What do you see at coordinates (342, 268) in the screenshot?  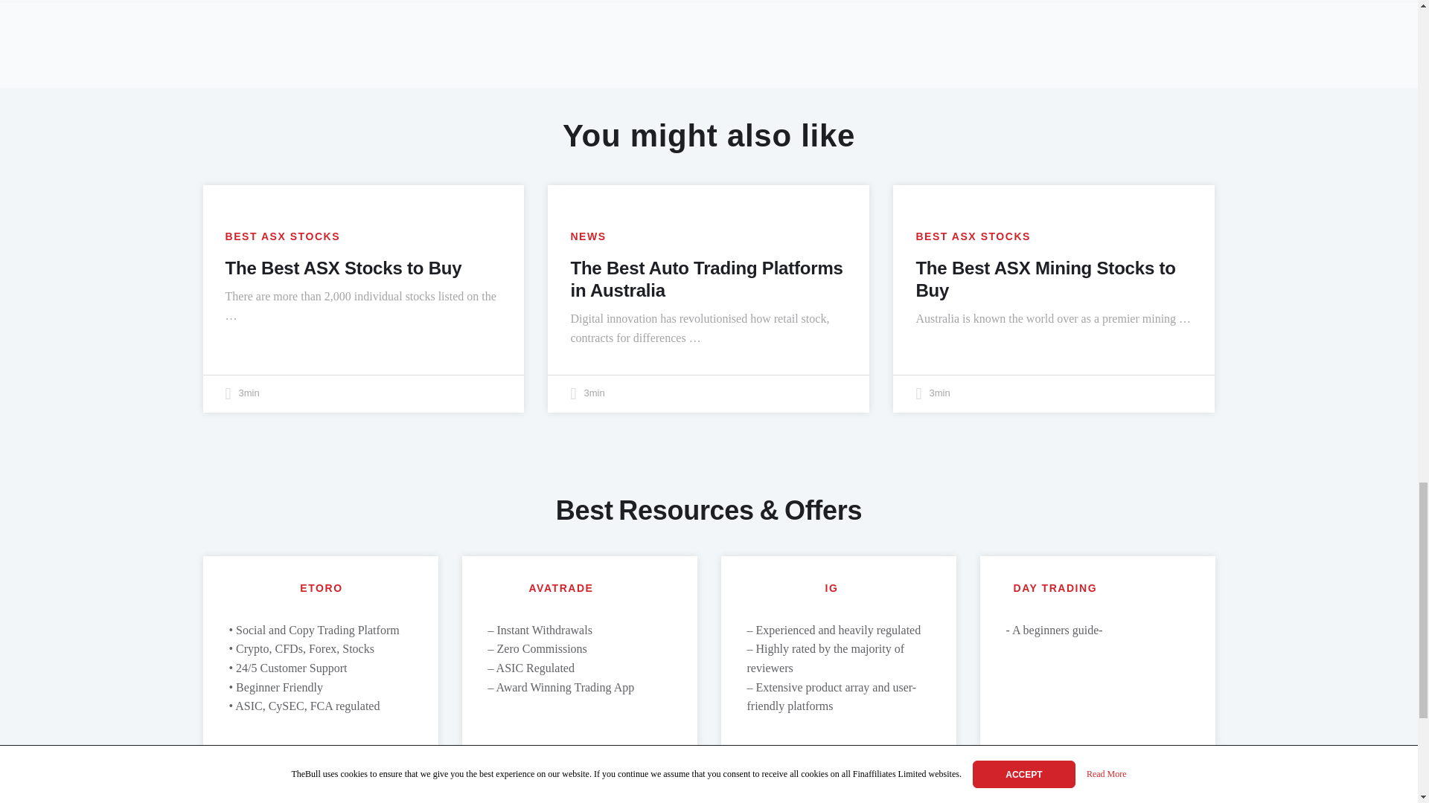 I see `The Best ASX Stocks to Buy` at bounding box center [342, 268].